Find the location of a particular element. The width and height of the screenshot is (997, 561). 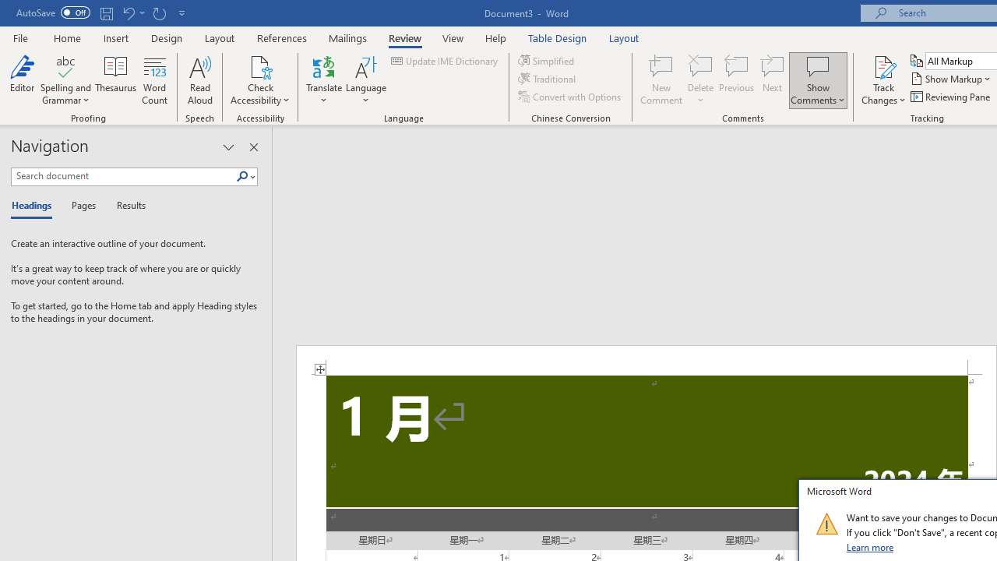

Header -Section 1- is located at coordinates (646, 360).